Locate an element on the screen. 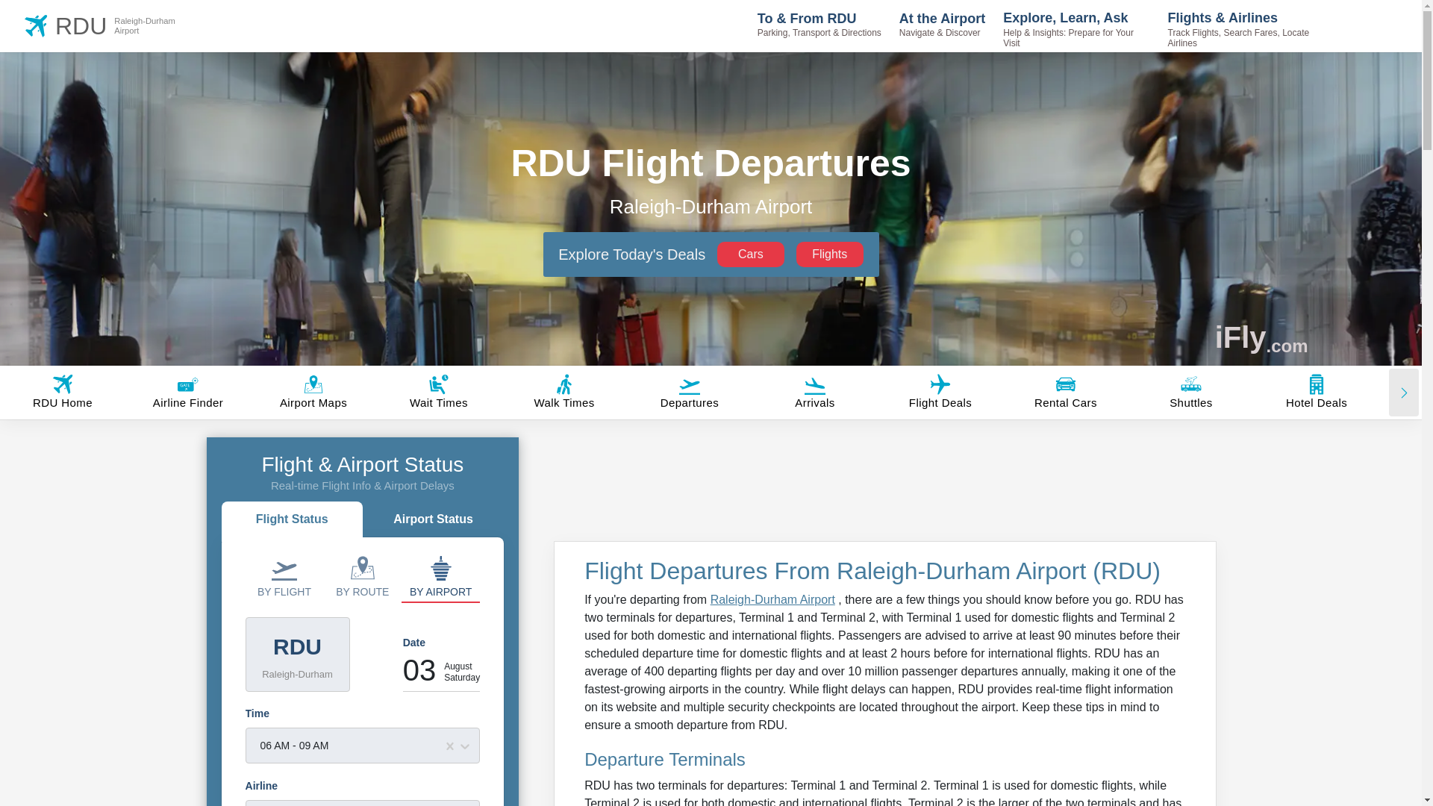 The width and height of the screenshot is (1433, 806). By Airport is located at coordinates (440, 575).